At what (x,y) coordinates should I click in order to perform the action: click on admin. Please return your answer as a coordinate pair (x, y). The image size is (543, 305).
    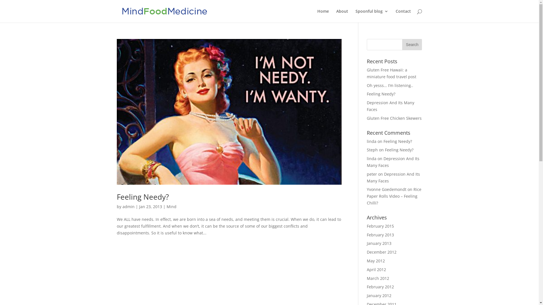
    Looking at the image, I should click on (128, 207).